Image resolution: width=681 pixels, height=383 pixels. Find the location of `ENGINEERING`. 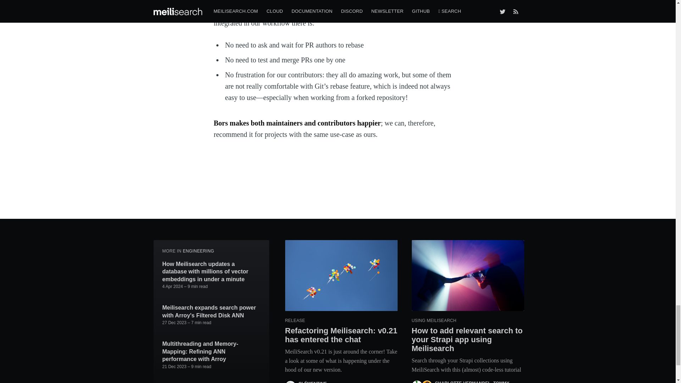

ENGINEERING is located at coordinates (198, 251).